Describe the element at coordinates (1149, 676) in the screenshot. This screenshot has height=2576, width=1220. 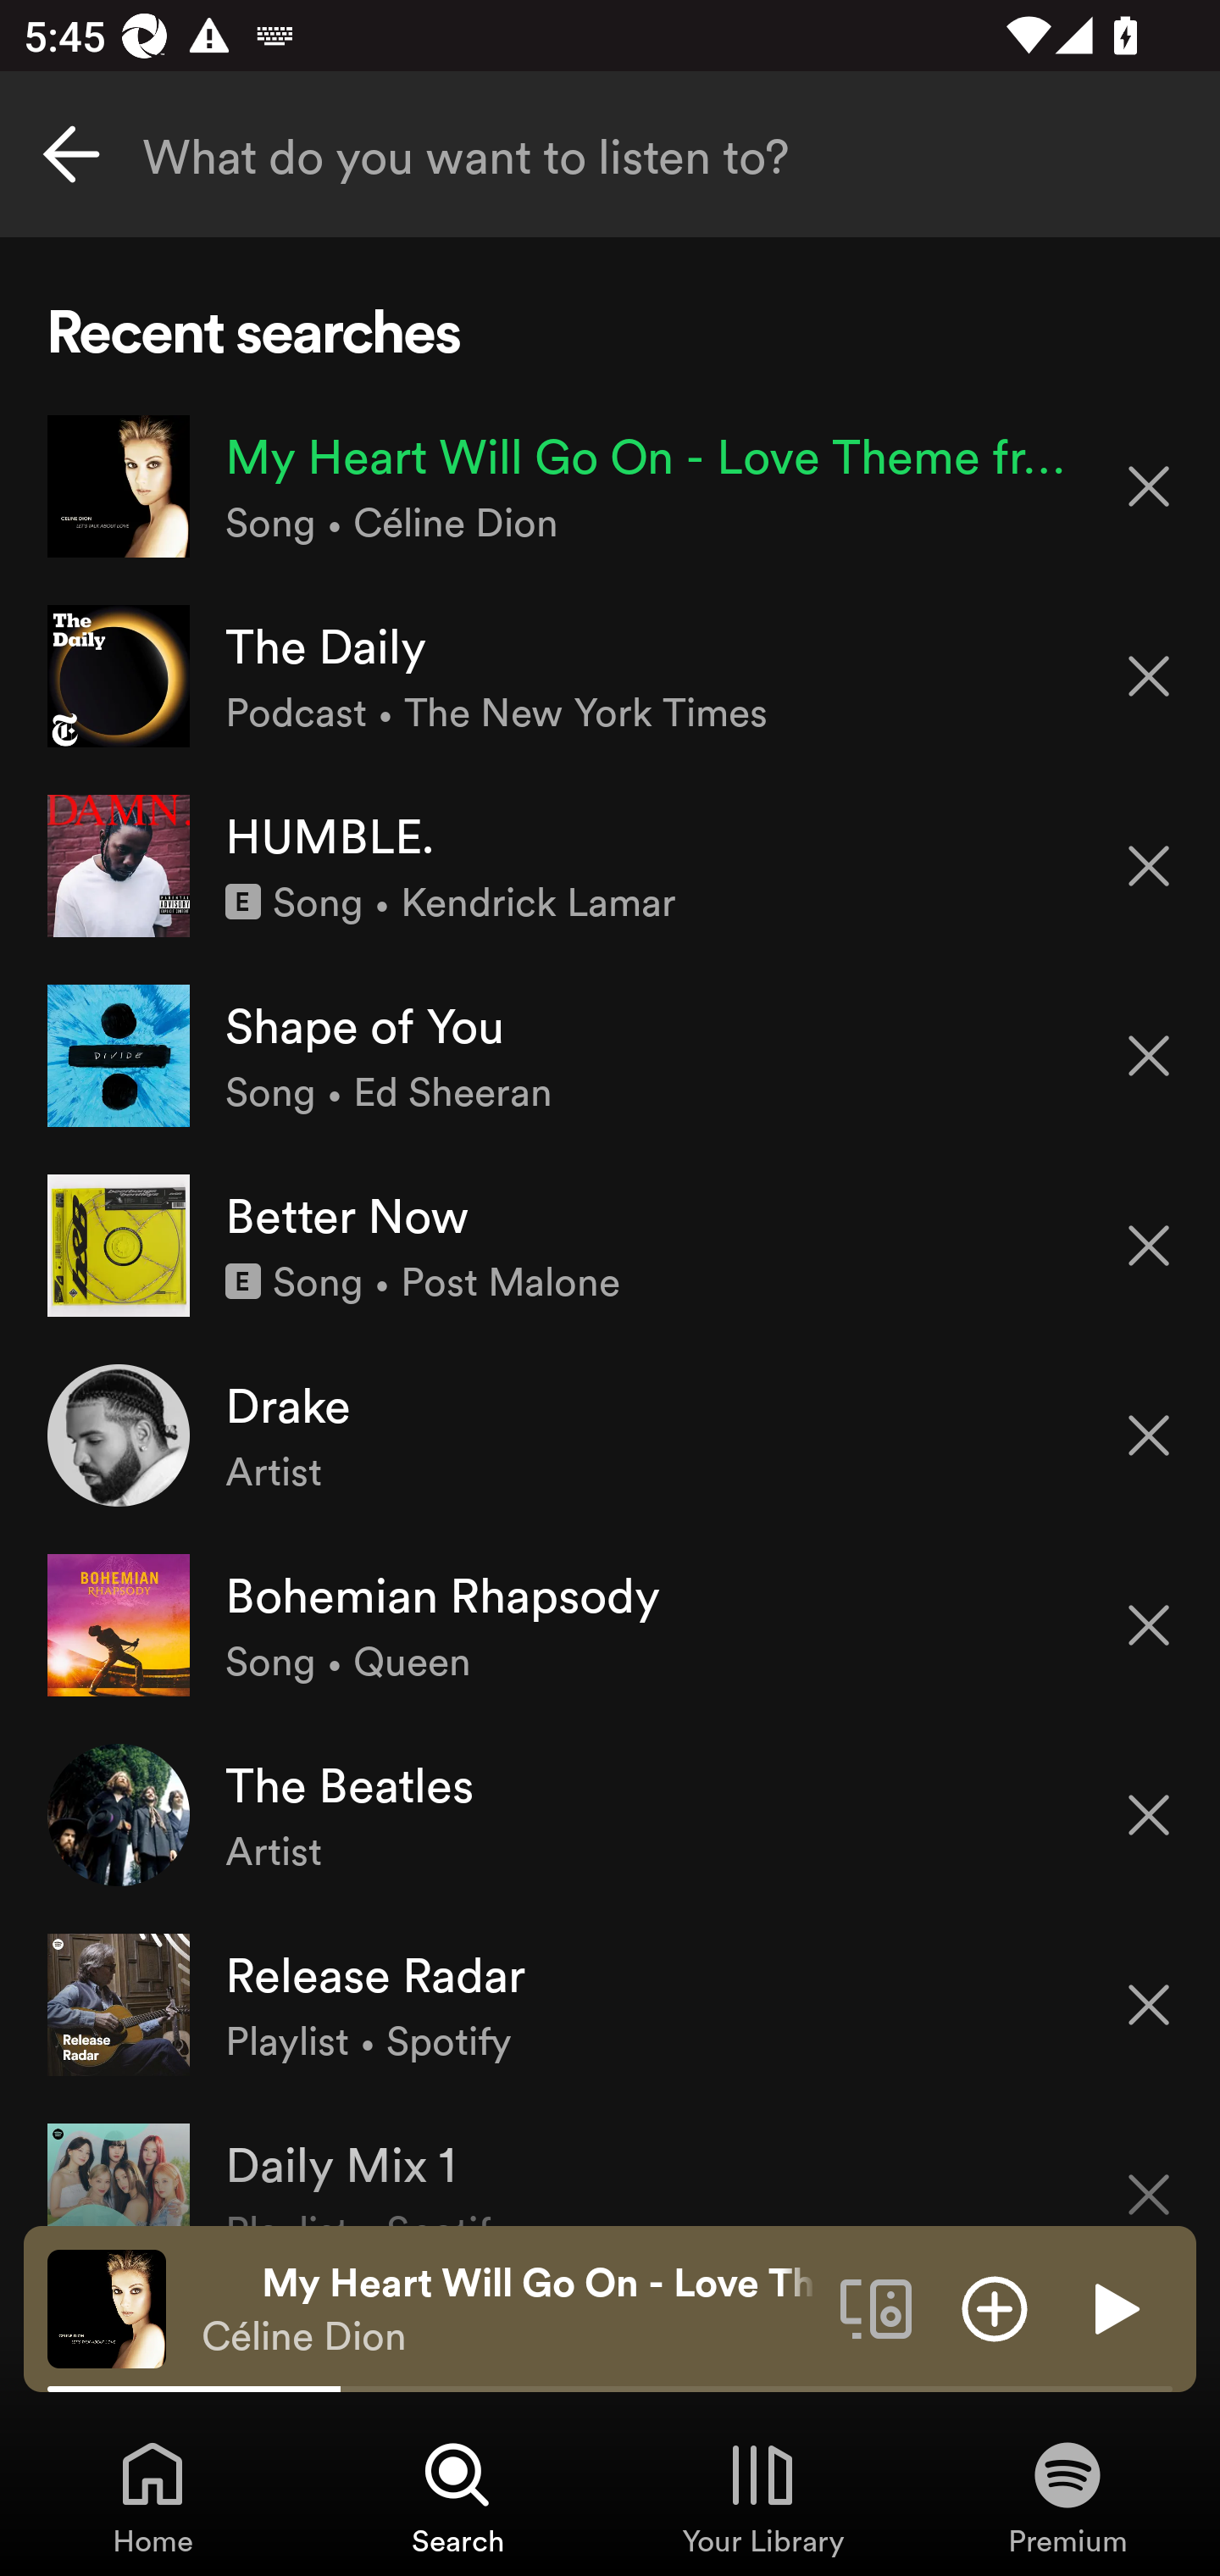
I see `Remove` at that location.